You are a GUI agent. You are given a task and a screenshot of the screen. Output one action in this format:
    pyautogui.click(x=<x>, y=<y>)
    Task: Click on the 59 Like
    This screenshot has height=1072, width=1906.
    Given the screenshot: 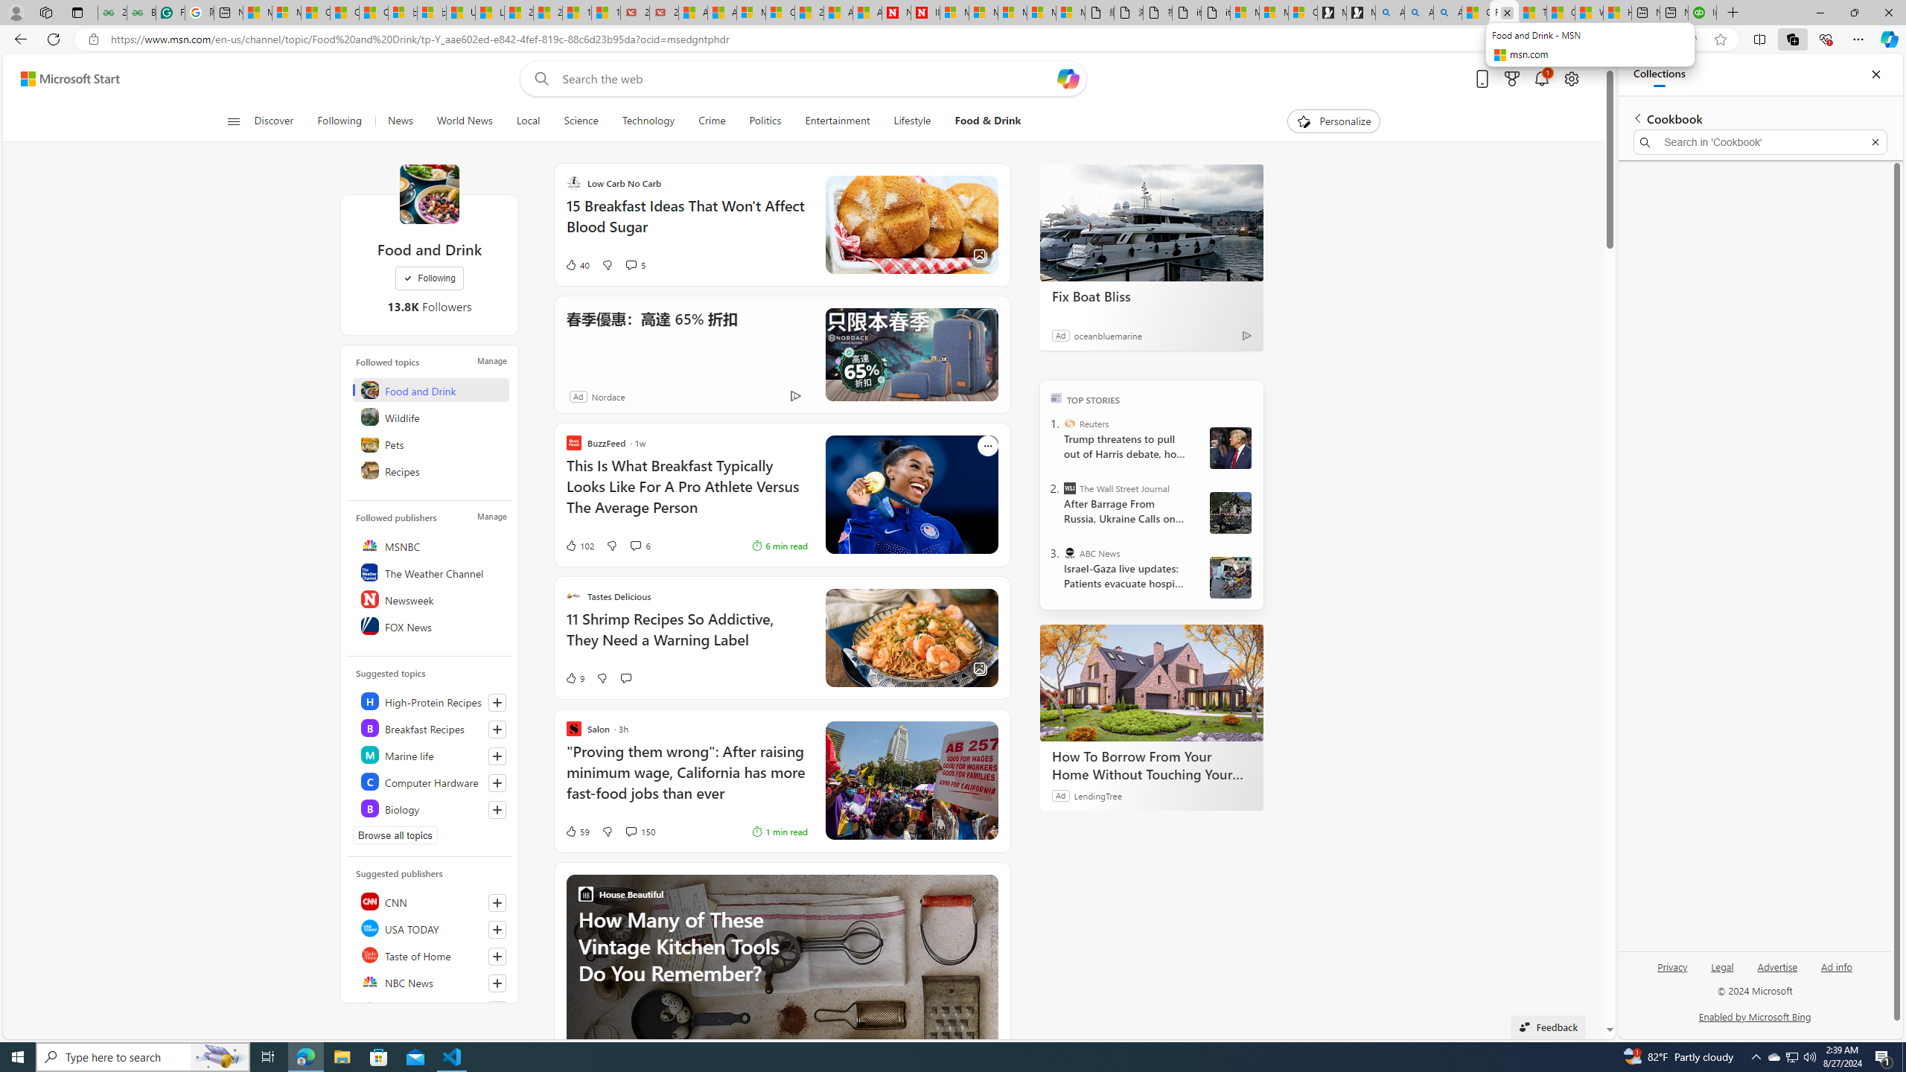 What is the action you would take?
    pyautogui.click(x=576, y=831)
    